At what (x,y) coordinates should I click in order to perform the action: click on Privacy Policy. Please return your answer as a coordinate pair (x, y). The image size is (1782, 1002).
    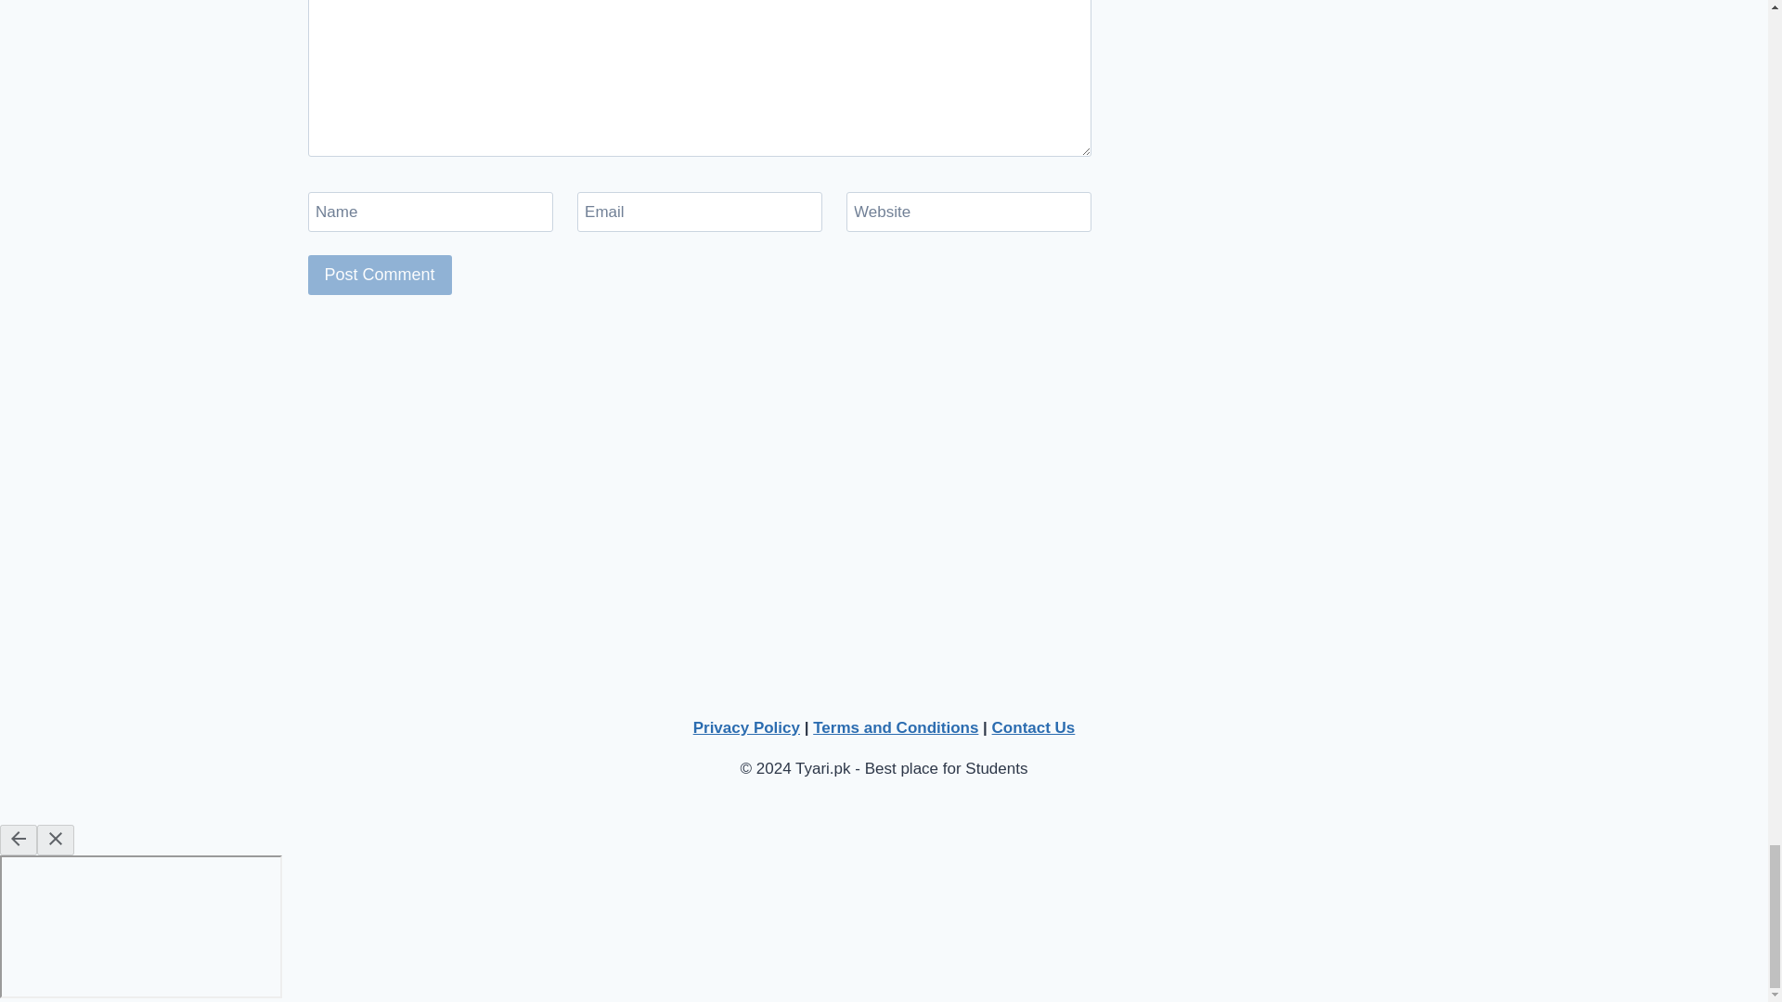
    Looking at the image, I should click on (746, 727).